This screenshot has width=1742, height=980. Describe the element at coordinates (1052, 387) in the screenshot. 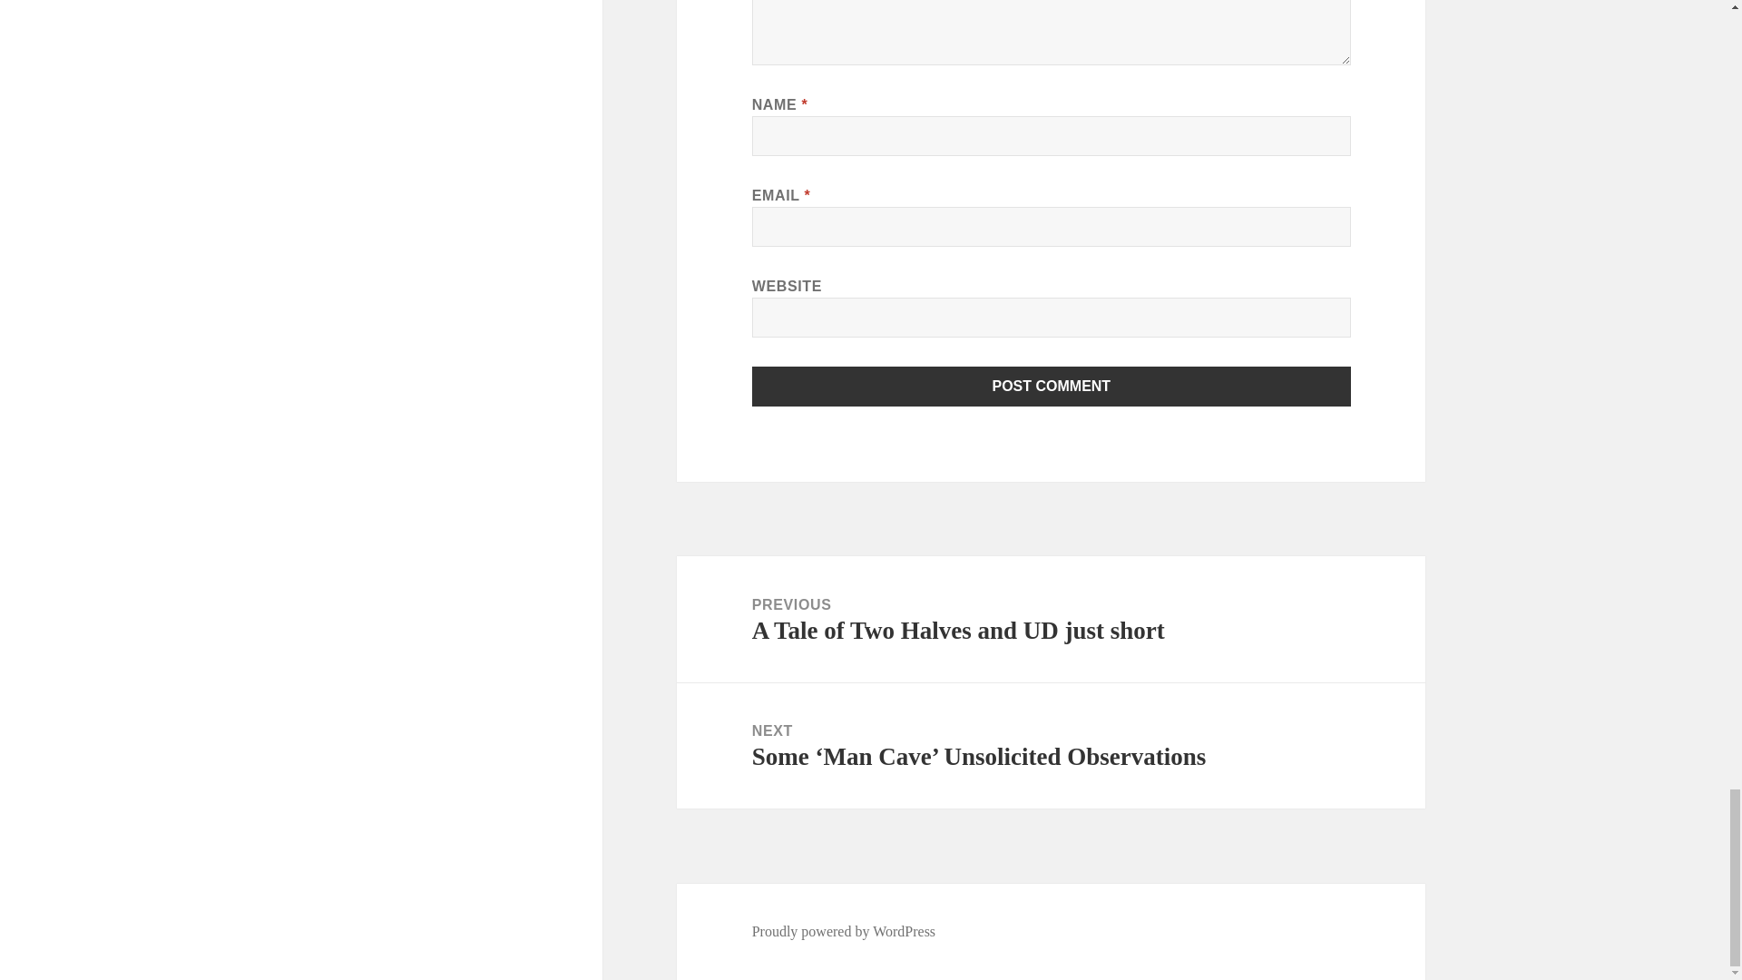

I see `Post Comment` at that location.